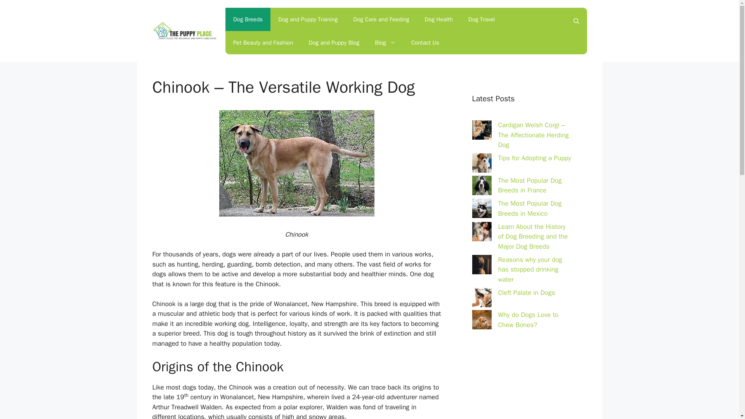 Image resolution: width=745 pixels, height=419 pixels. What do you see at coordinates (528, 320) in the screenshot?
I see `Why do Dogs Love to Chew Bones?` at bounding box center [528, 320].